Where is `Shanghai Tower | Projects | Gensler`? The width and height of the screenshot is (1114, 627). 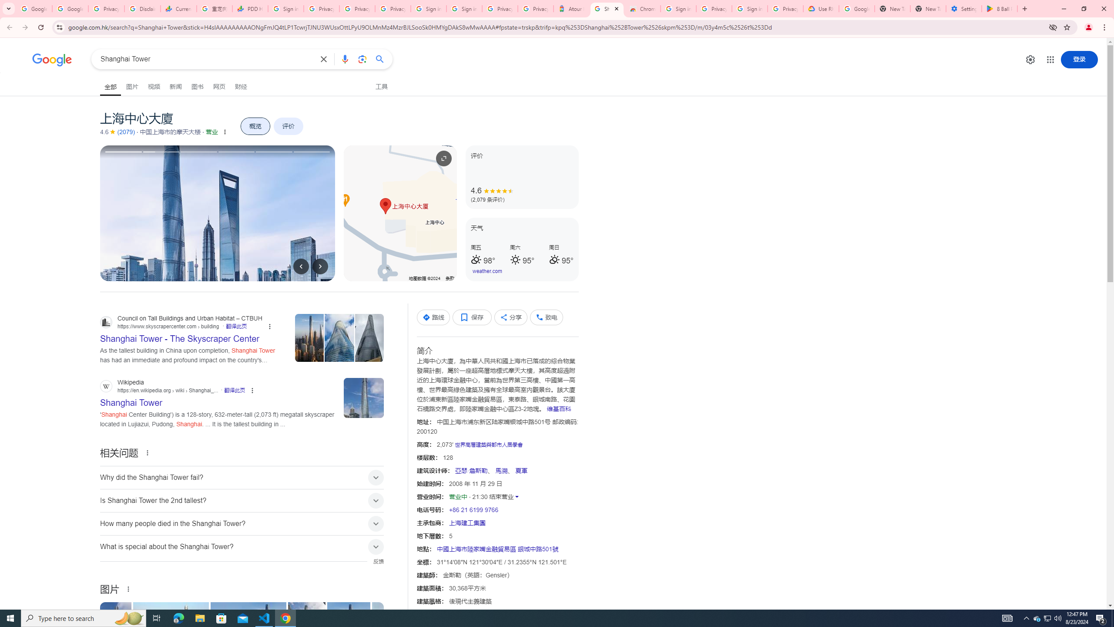 Shanghai Tower | Projects | Gensler is located at coordinates (249, 630).